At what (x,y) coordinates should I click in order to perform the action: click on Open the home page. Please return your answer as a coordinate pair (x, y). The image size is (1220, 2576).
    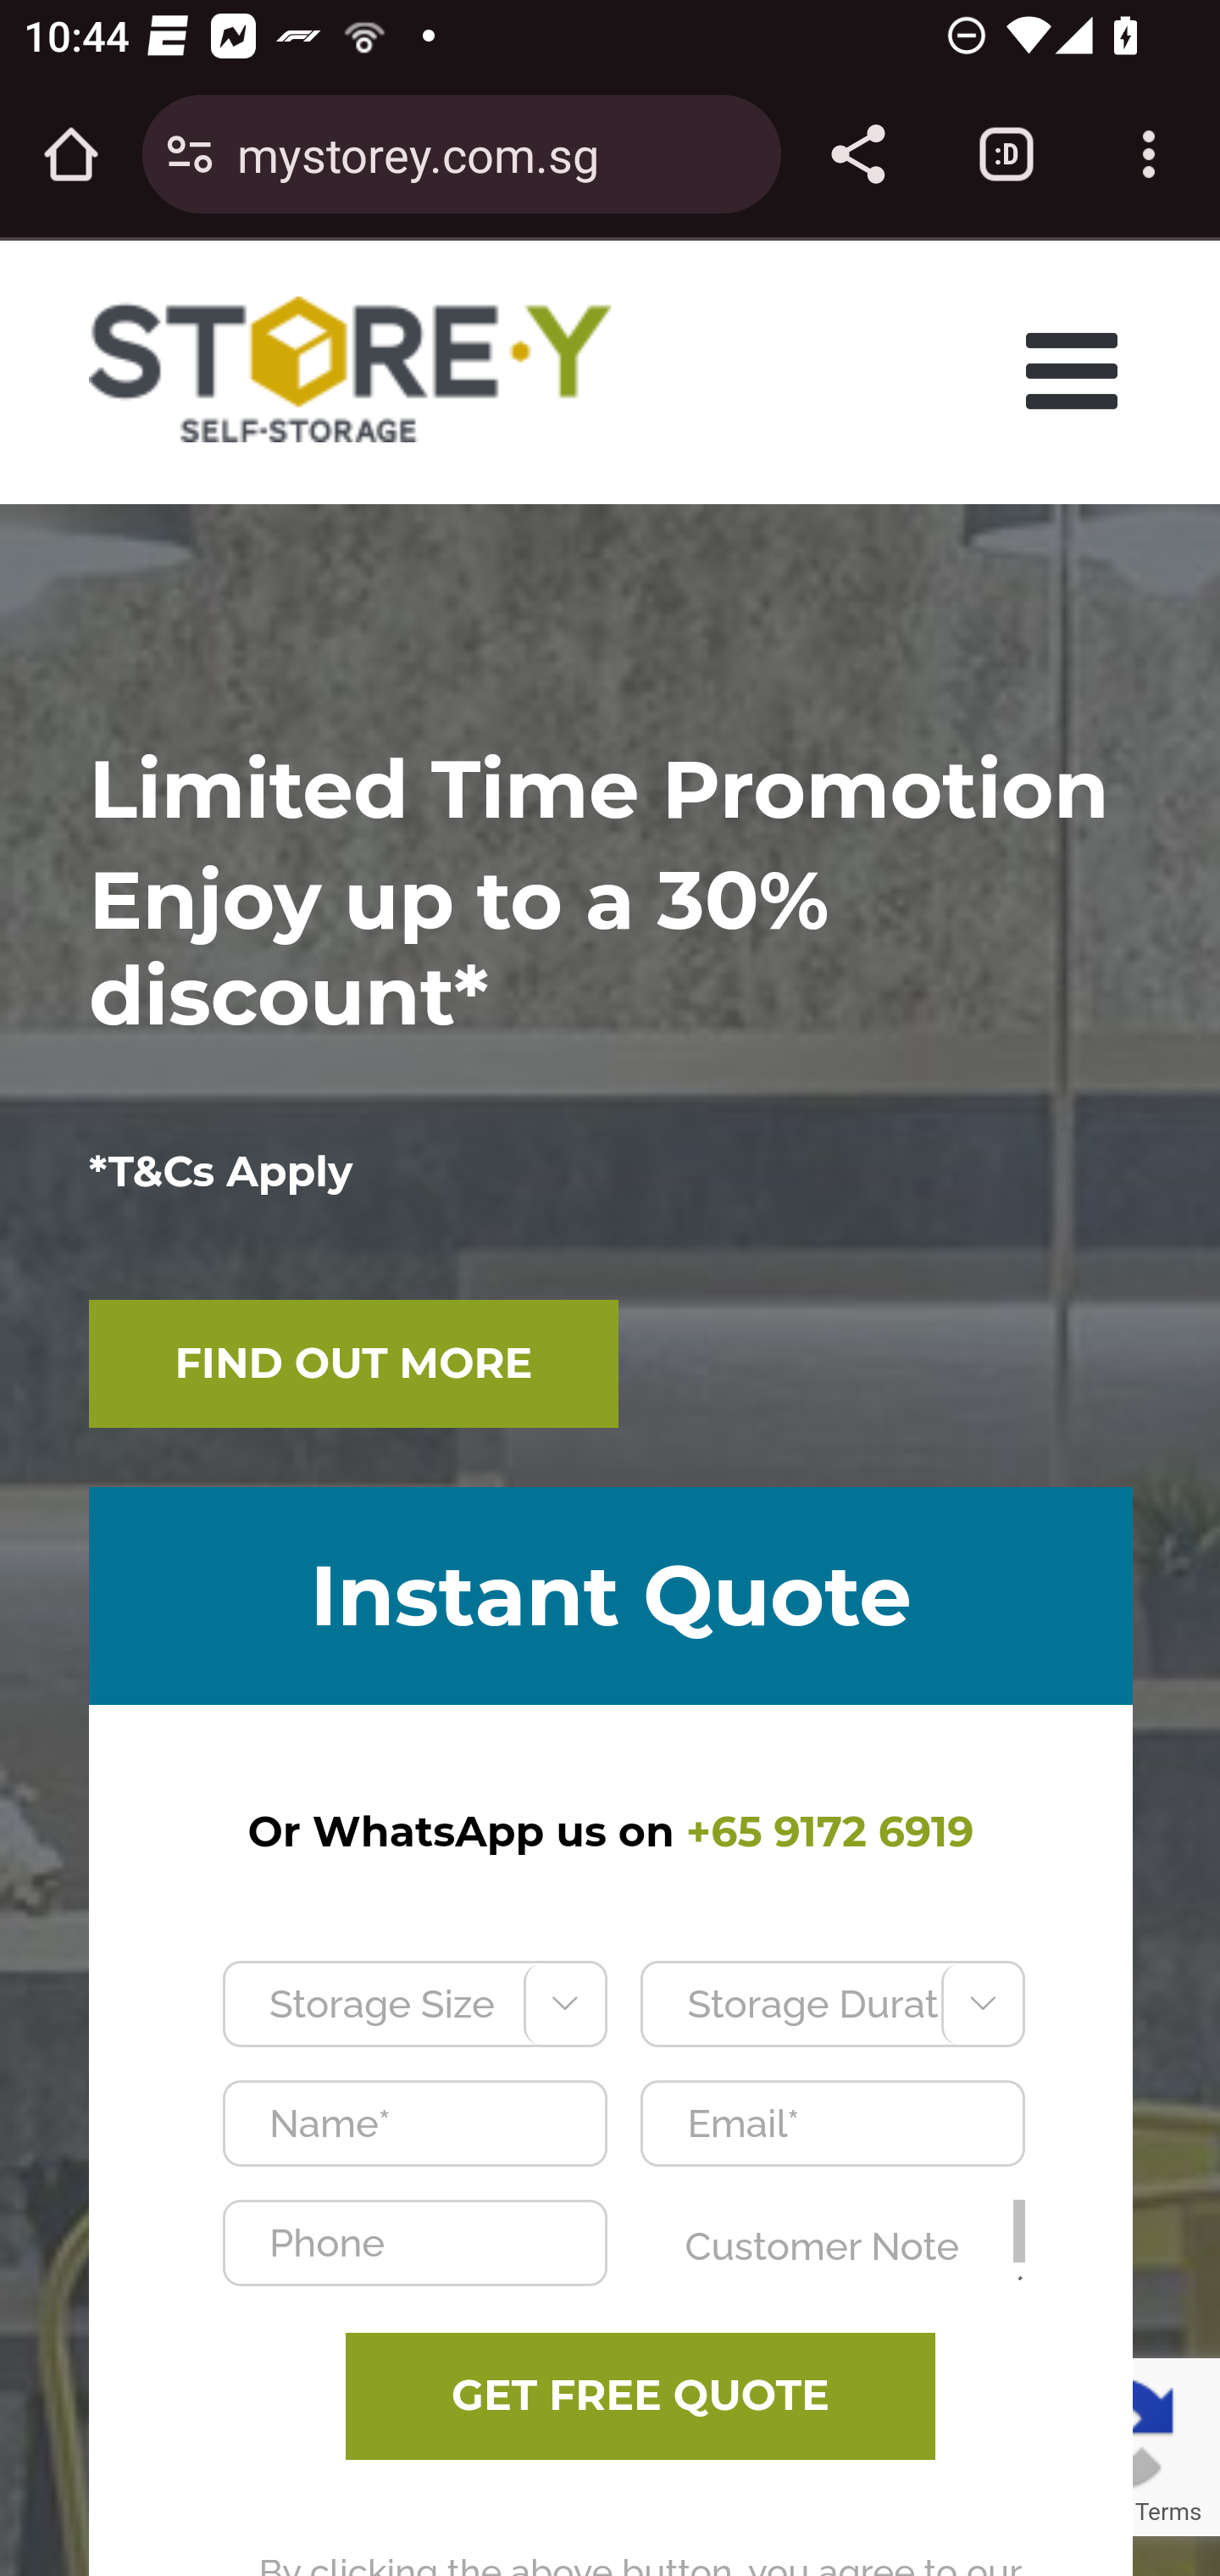
    Looking at the image, I should click on (71, 154).